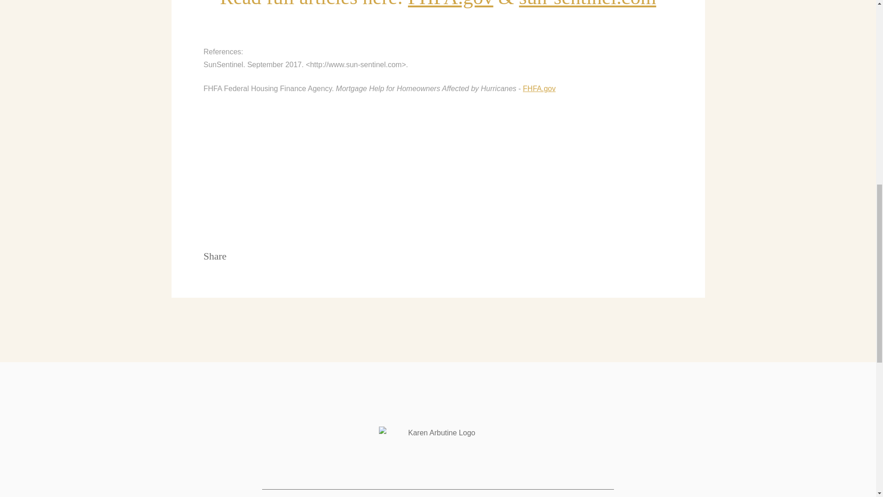 The width and height of the screenshot is (883, 497). Describe the element at coordinates (451, 4) in the screenshot. I see `FHFA.gov` at that location.